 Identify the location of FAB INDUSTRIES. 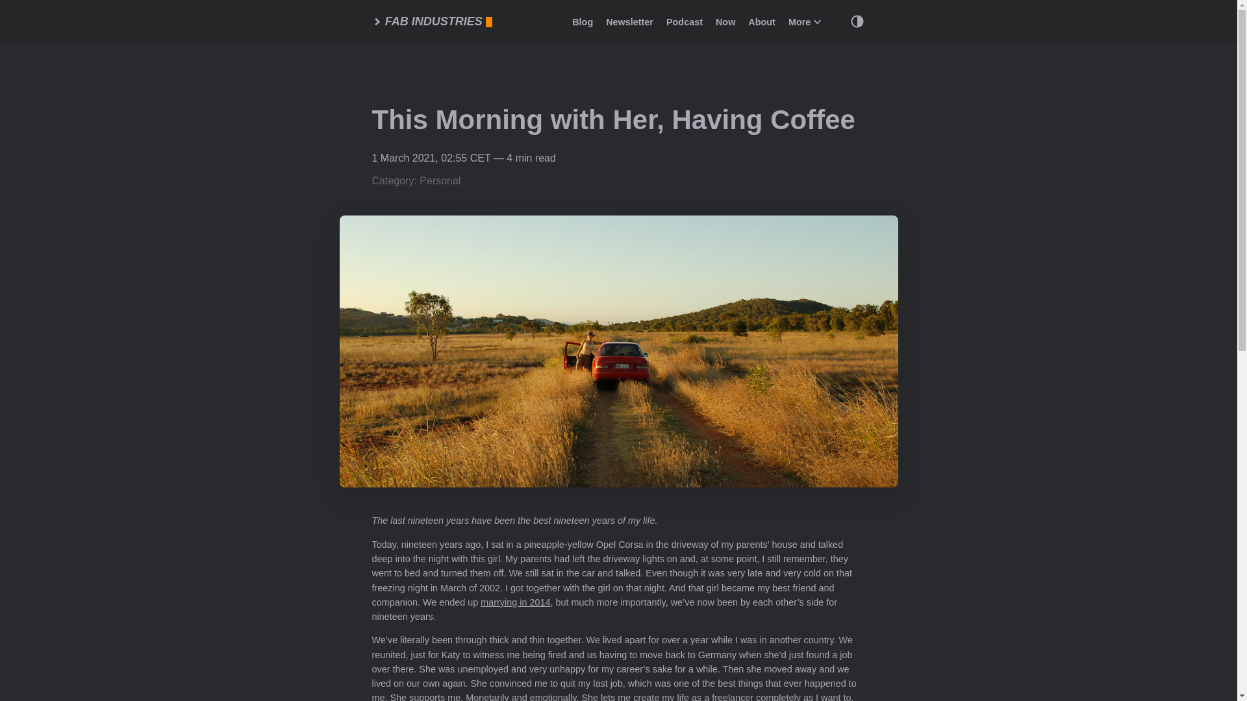
(431, 22).